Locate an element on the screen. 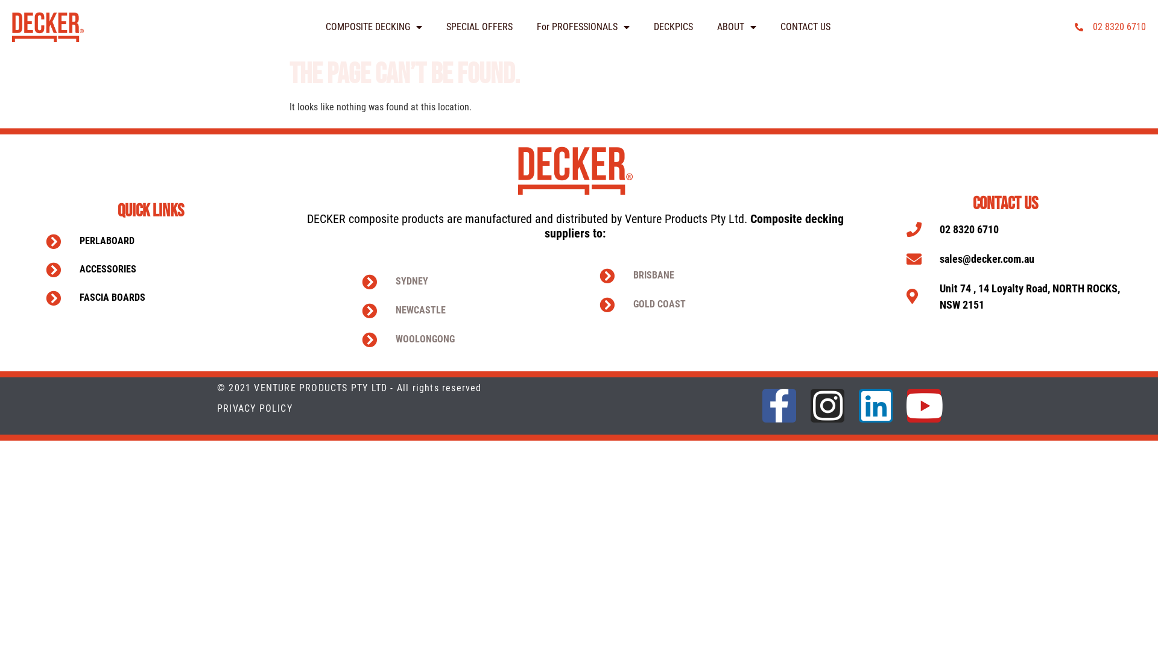  CONTACT US is located at coordinates (806, 27).